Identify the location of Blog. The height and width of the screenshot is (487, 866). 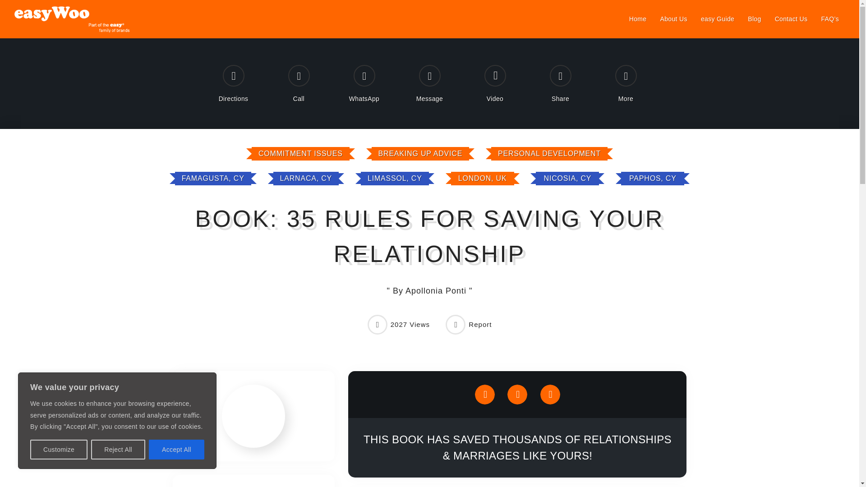
(754, 19).